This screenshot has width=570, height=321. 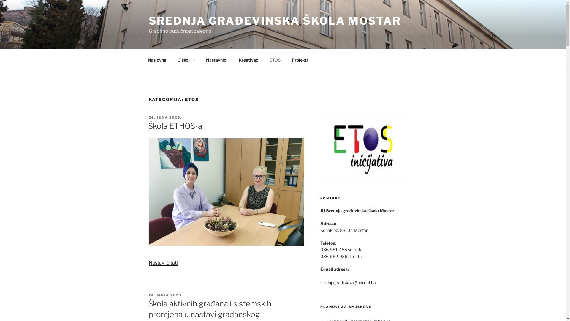 I want to click on Kreativac, so click(x=248, y=59).